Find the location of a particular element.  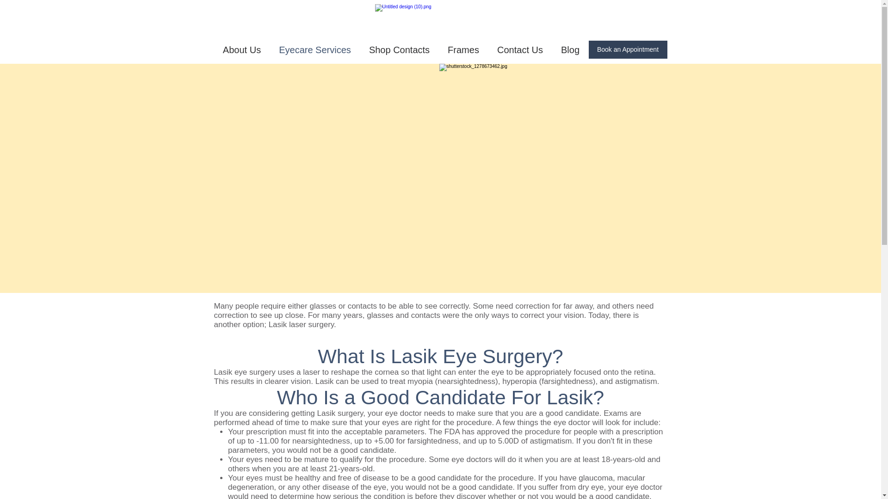

Eyecare Services is located at coordinates (315, 50).